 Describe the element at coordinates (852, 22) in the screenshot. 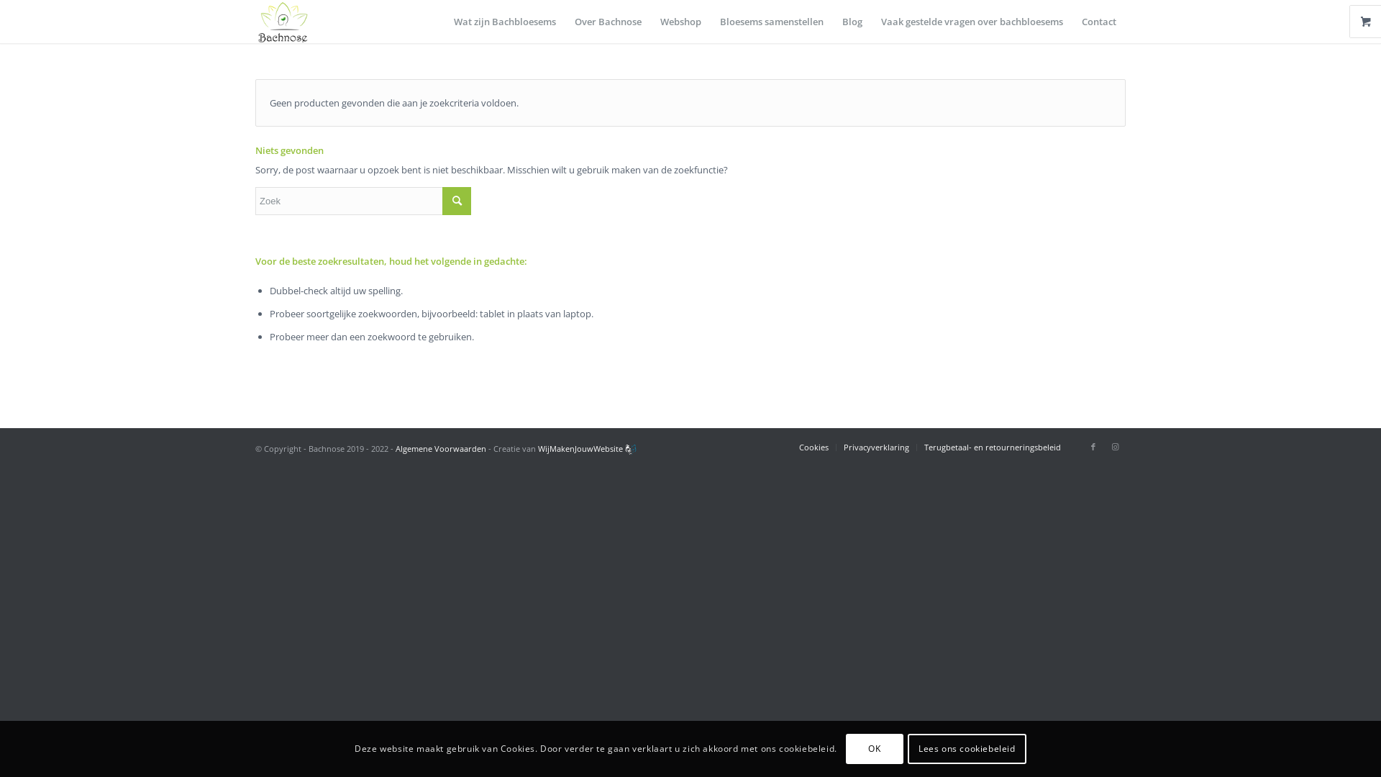

I see `Blog` at that location.